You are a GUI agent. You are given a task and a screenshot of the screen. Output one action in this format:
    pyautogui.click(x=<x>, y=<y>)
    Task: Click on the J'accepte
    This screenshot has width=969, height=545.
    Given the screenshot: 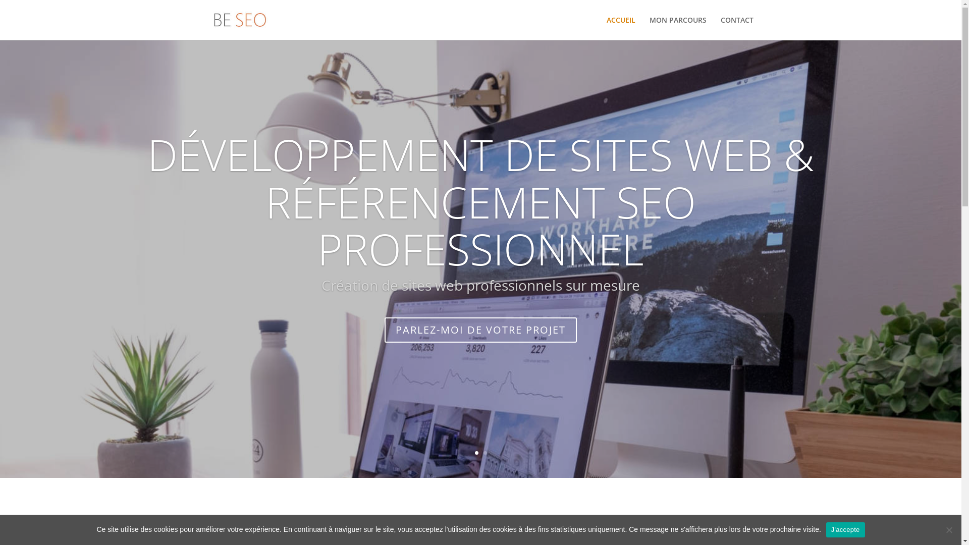 What is the action you would take?
    pyautogui.click(x=846, y=529)
    